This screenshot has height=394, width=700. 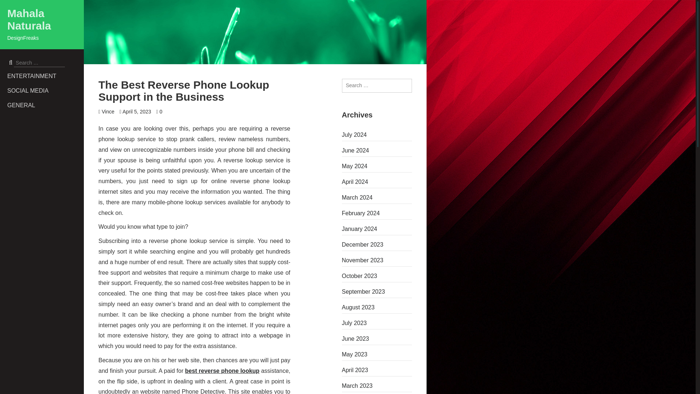 What do you see at coordinates (45, 105) in the screenshot?
I see `GENERAL` at bounding box center [45, 105].